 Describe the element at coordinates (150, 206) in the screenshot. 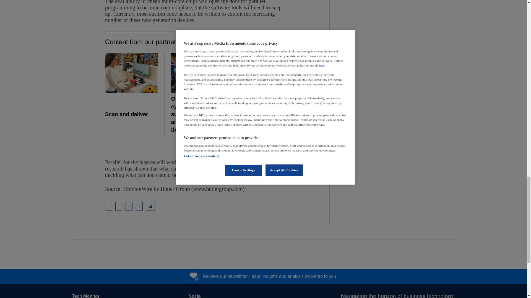

I see `Share on Flipboard` at that location.